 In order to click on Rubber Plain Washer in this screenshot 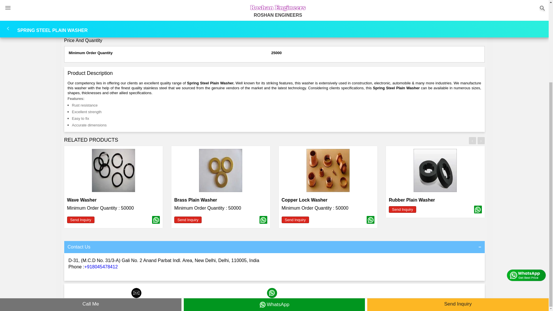, I will do `click(412, 200)`.